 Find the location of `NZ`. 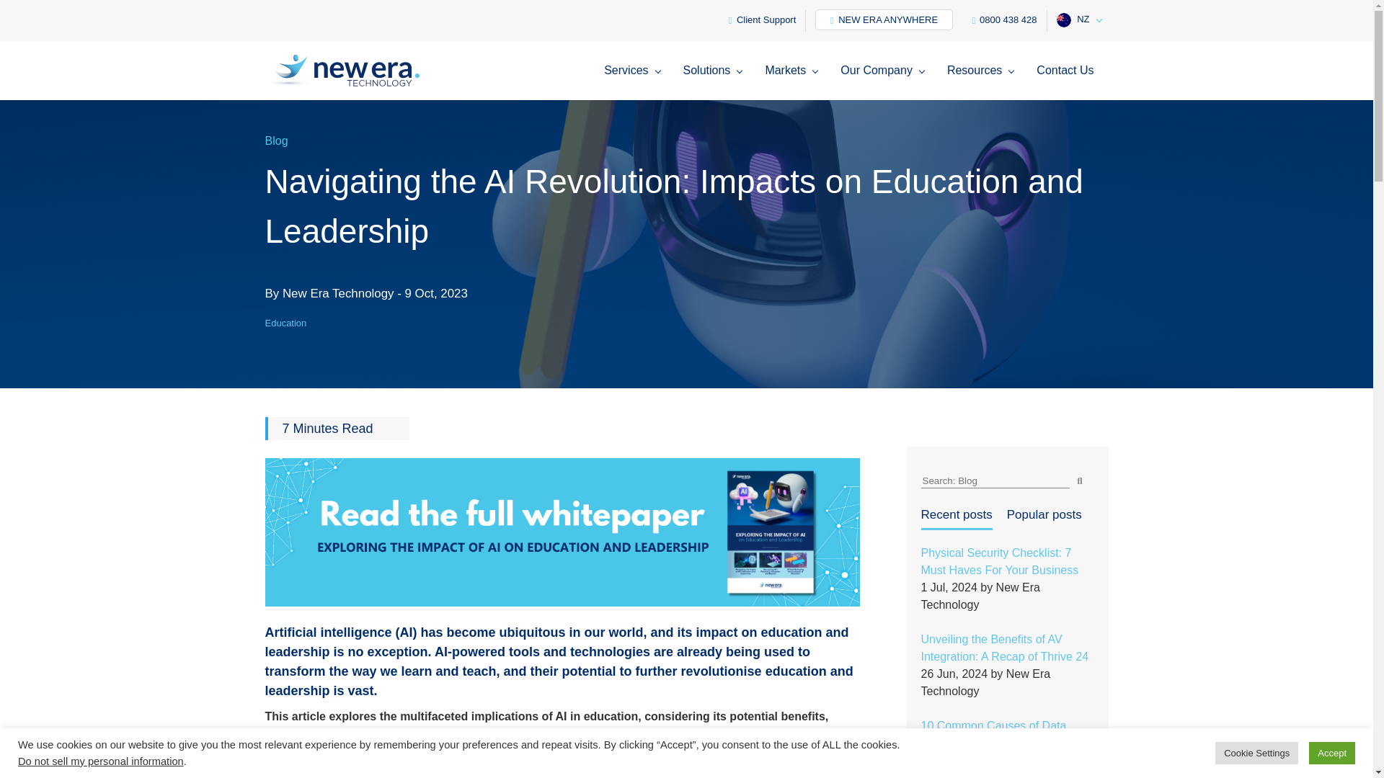

NZ is located at coordinates (1078, 21).